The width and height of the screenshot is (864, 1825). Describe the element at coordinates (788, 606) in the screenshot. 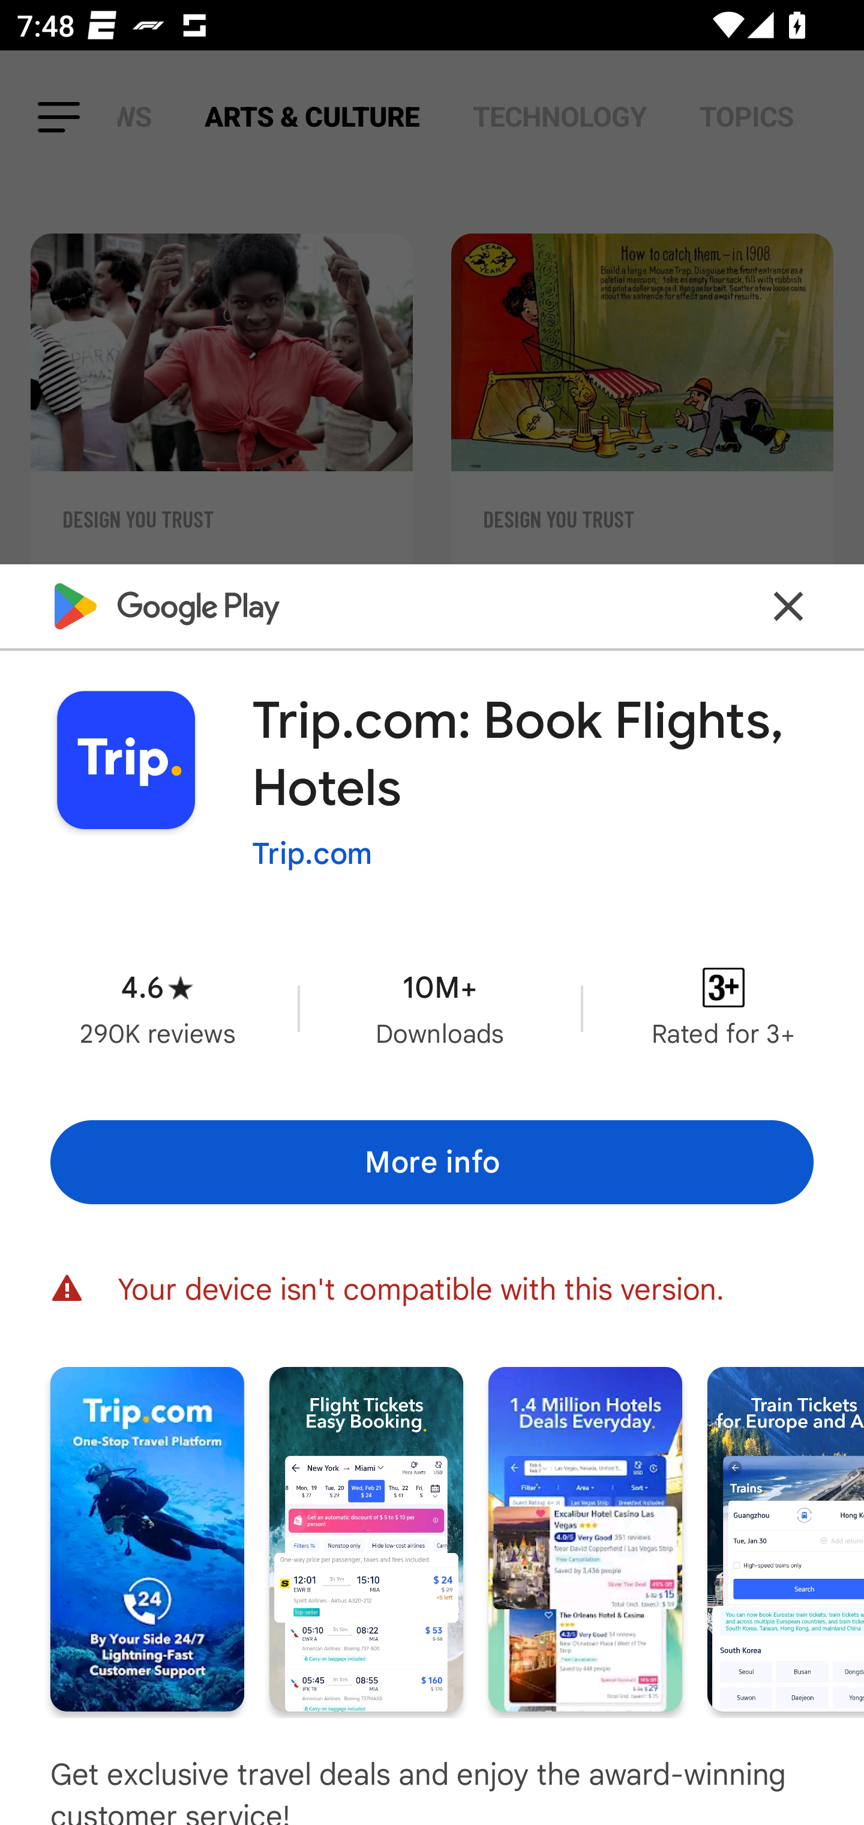

I see `Close` at that location.